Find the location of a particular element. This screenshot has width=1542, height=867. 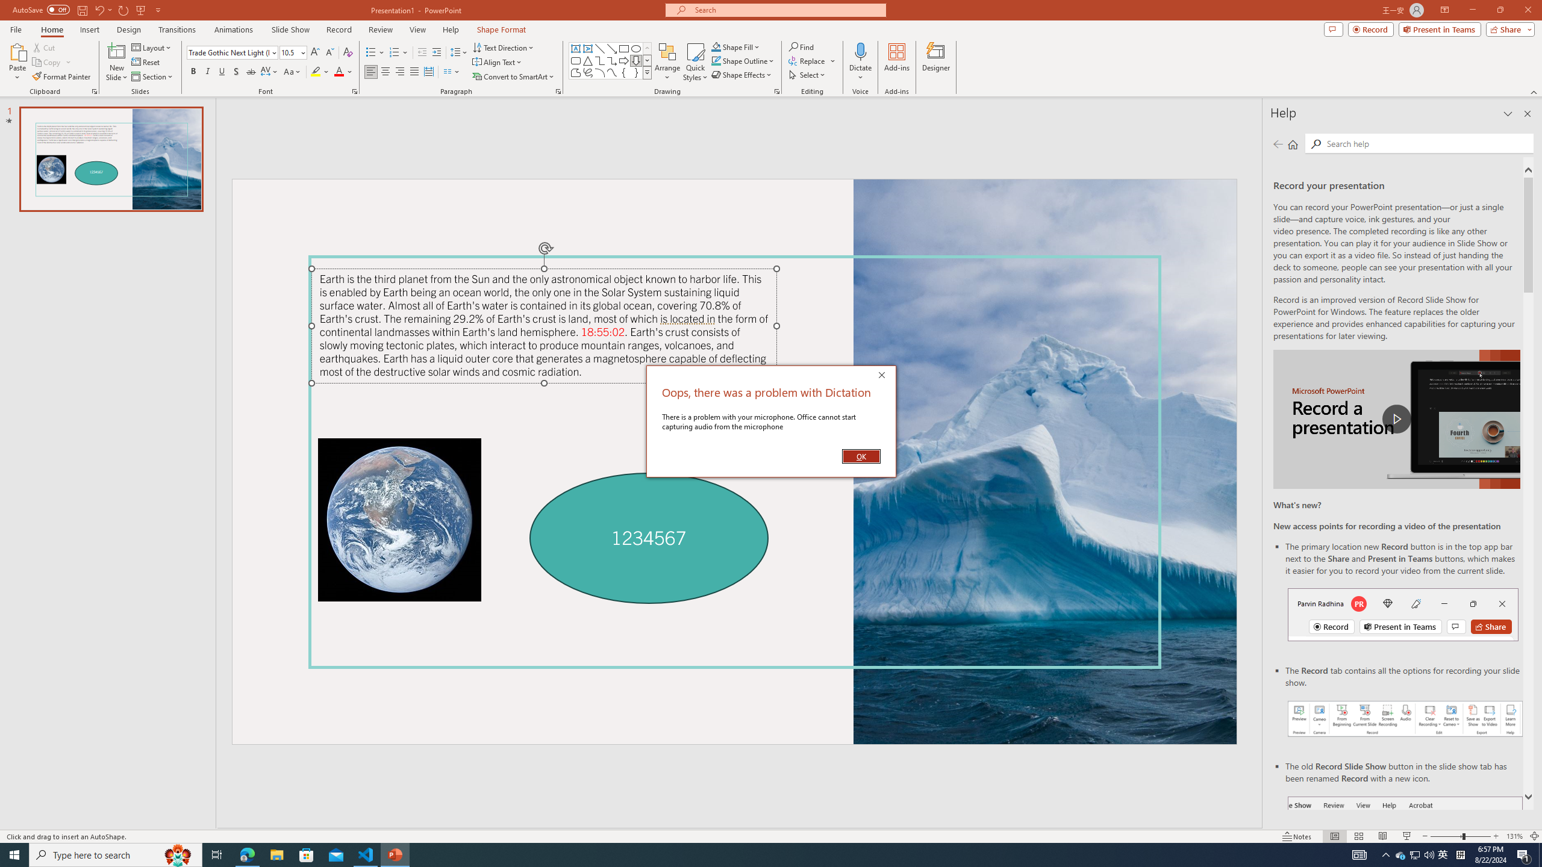

Zoom 131% is located at coordinates (1514, 836).